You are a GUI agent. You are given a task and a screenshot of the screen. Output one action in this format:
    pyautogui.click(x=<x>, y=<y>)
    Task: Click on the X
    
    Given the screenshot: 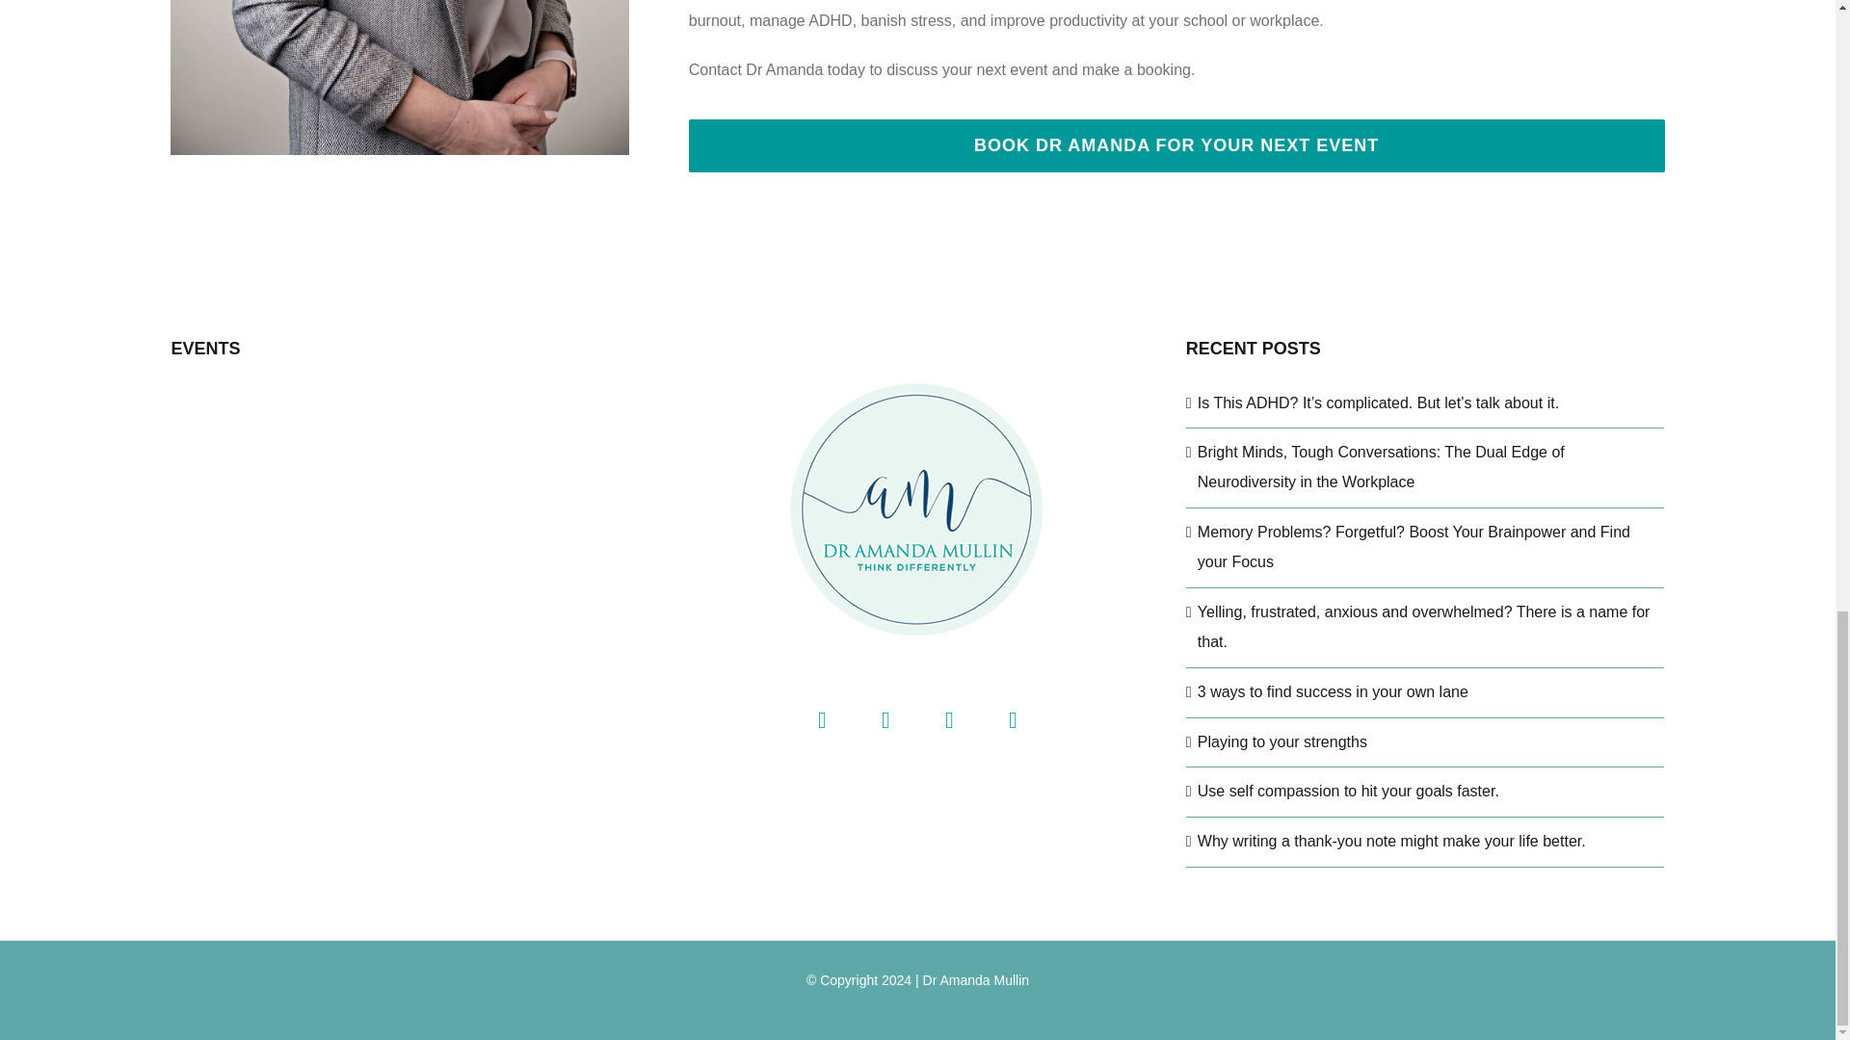 What is the action you would take?
    pyautogui.click(x=885, y=719)
    